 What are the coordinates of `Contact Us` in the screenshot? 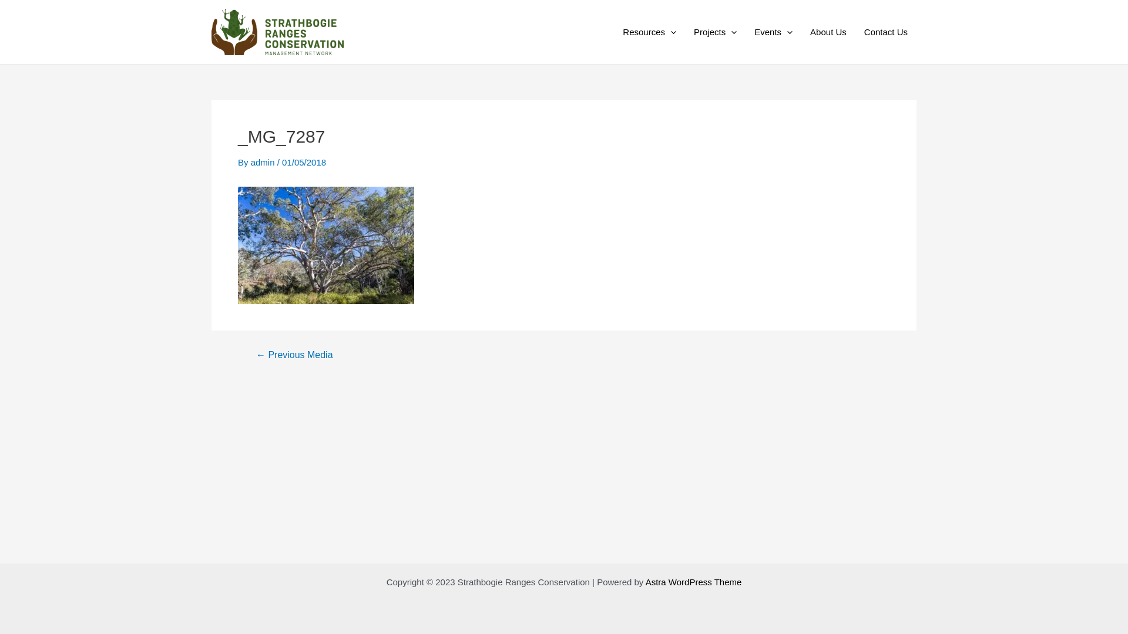 It's located at (886, 32).